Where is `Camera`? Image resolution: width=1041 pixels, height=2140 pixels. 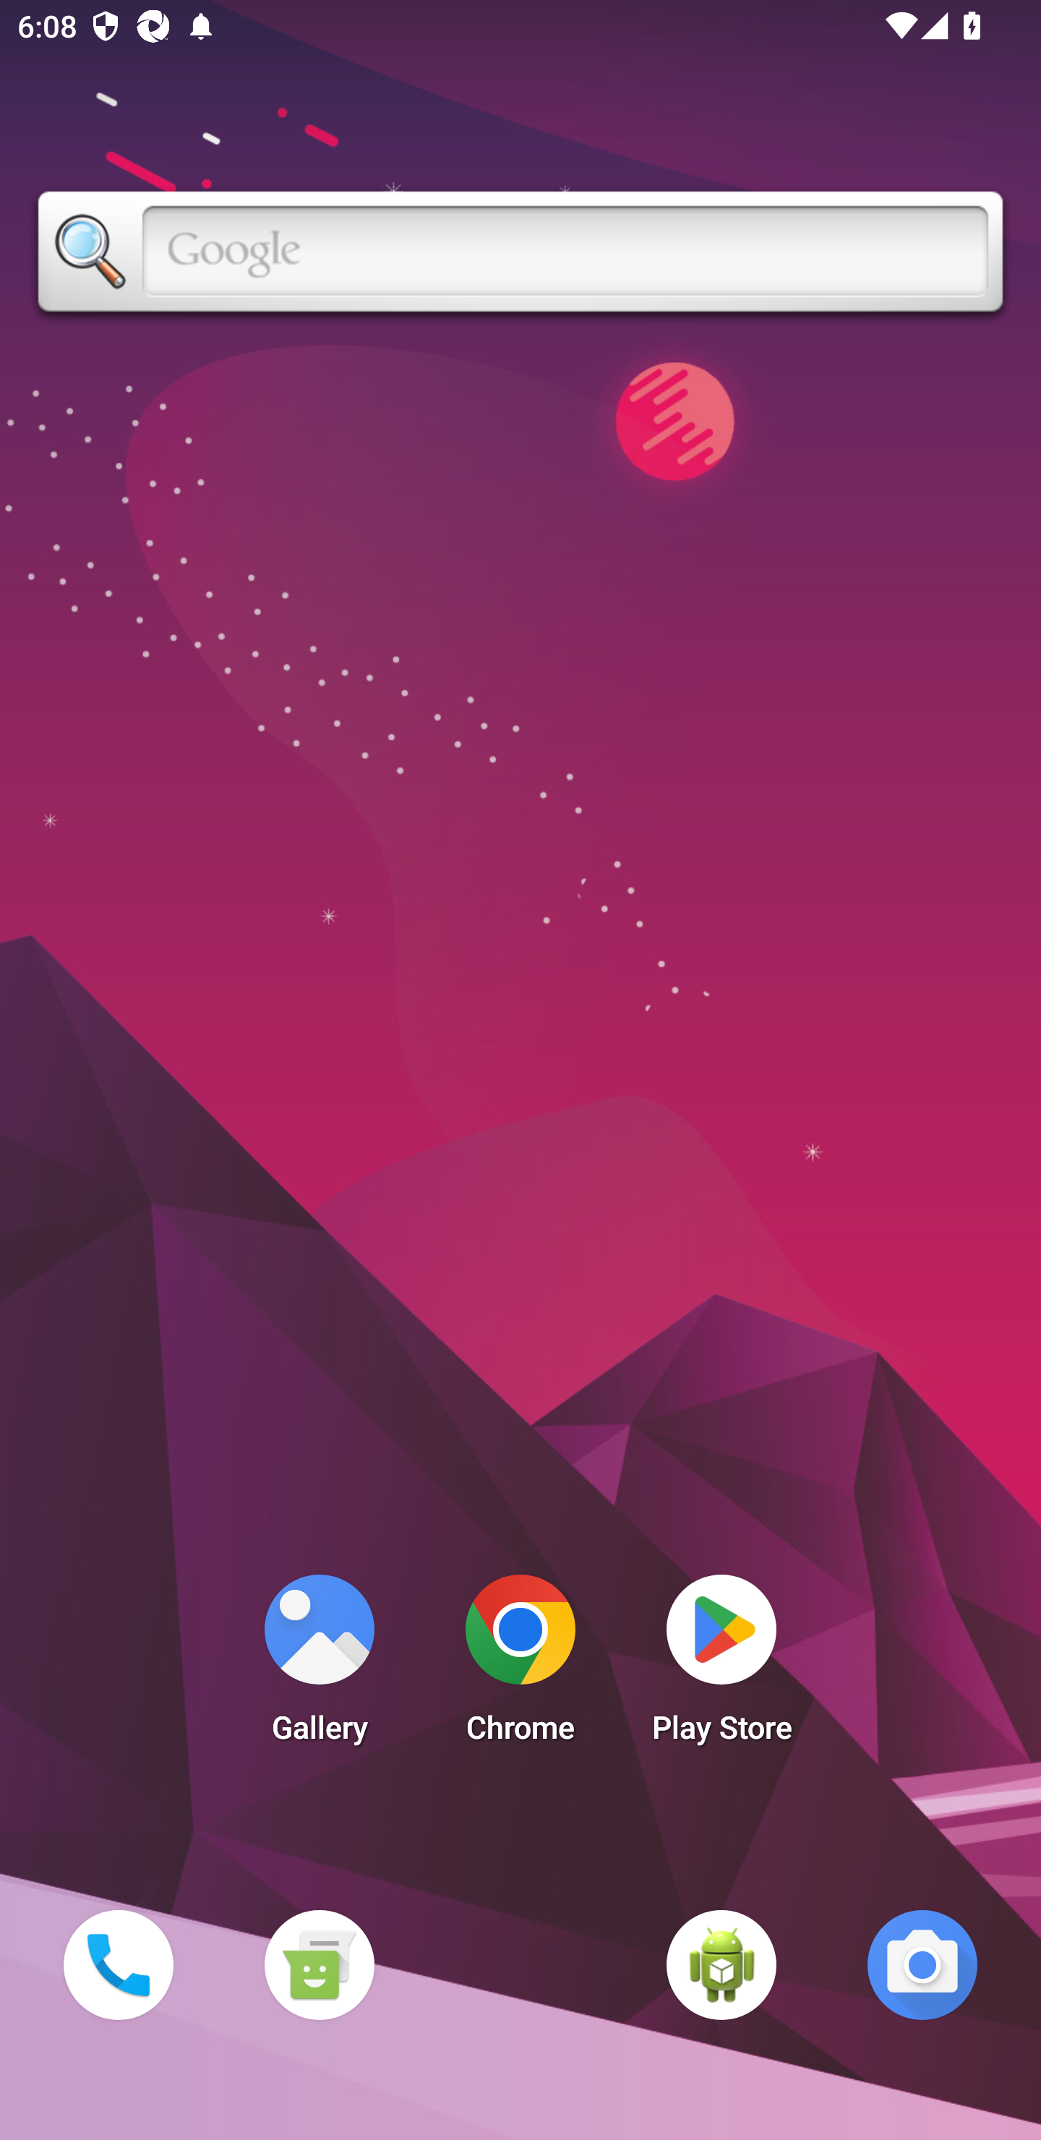
Camera is located at coordinates (922, 1964).